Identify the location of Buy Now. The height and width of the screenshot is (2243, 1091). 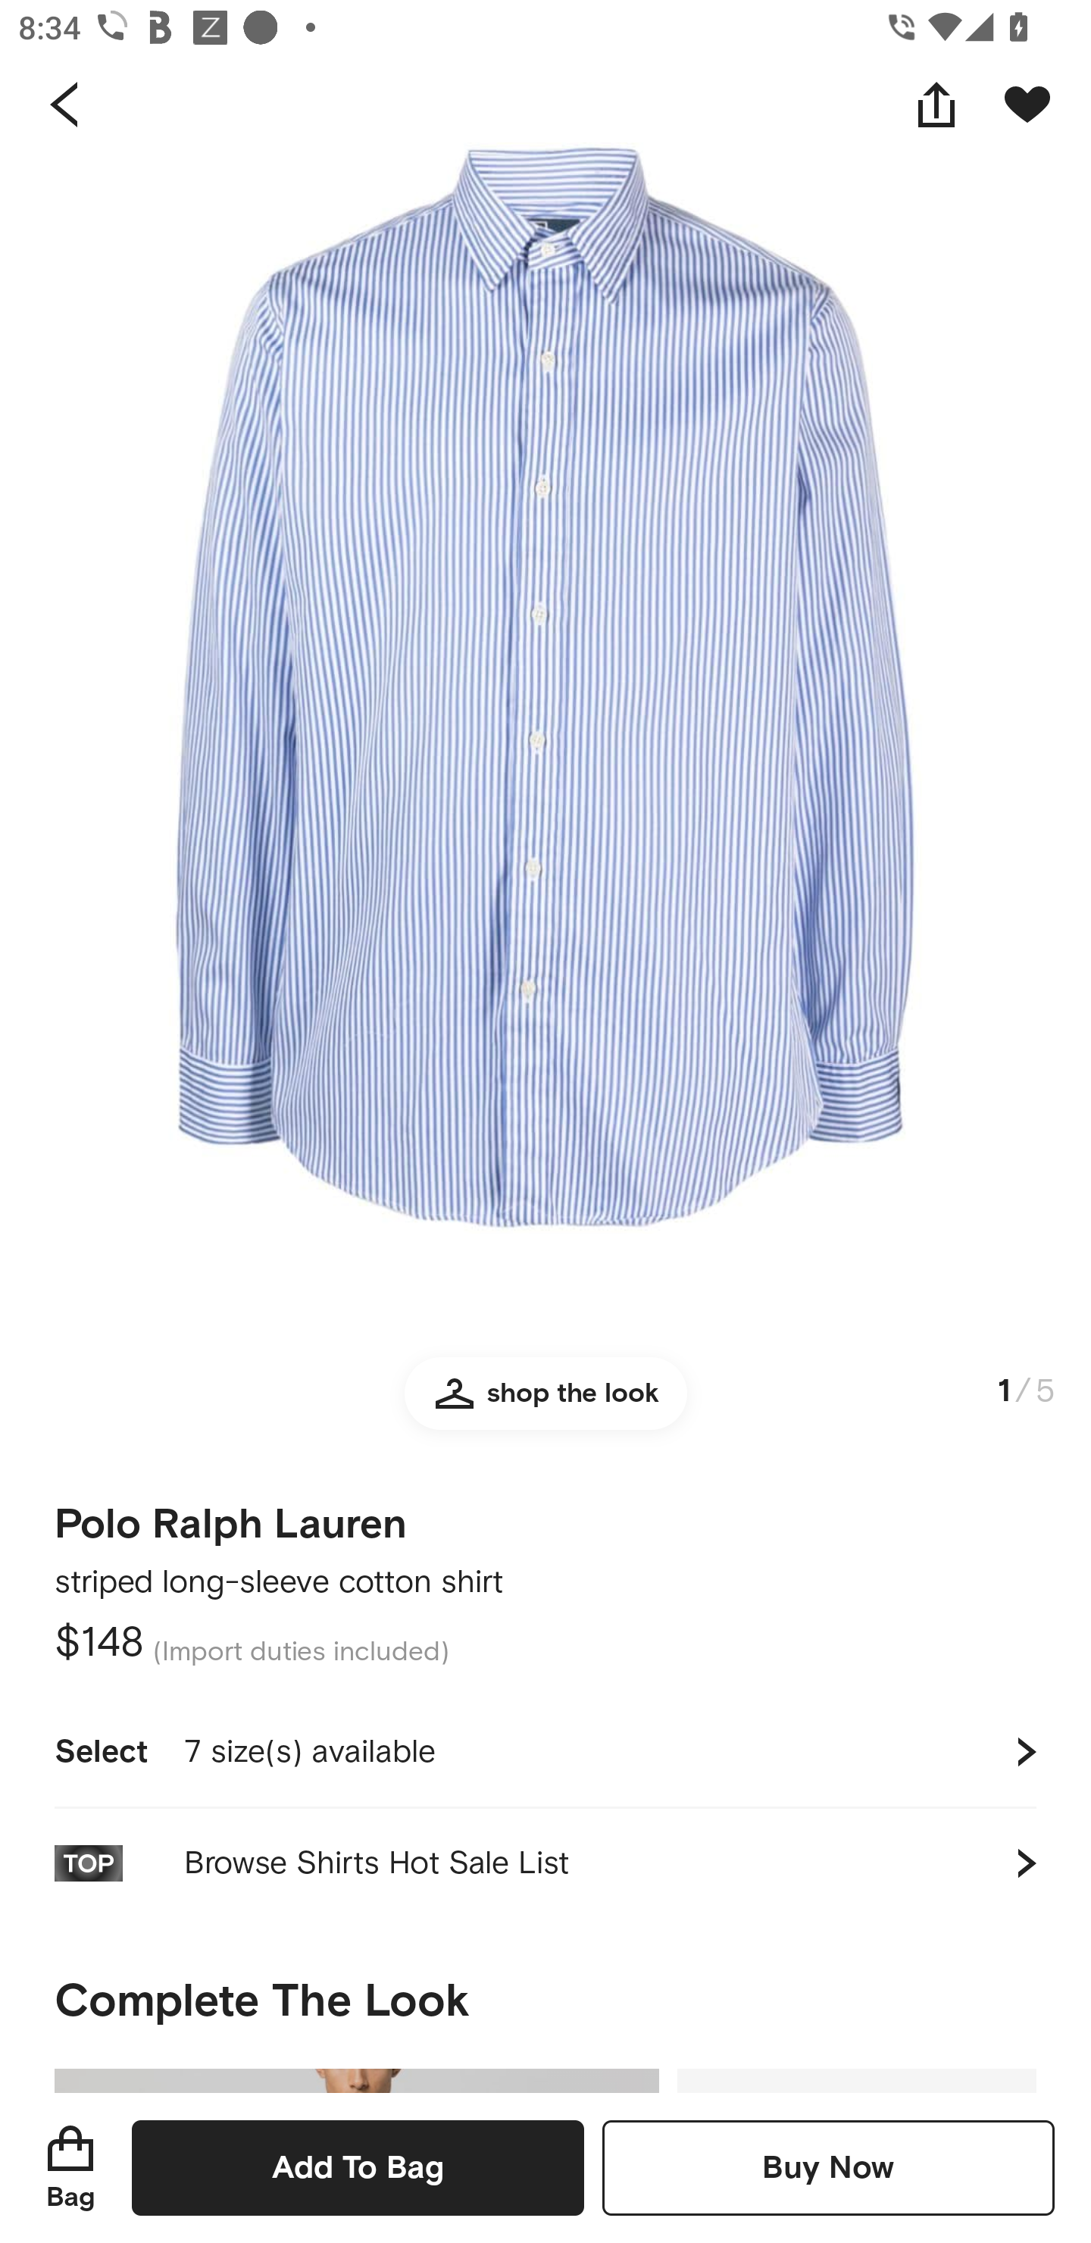
(828, 2167).